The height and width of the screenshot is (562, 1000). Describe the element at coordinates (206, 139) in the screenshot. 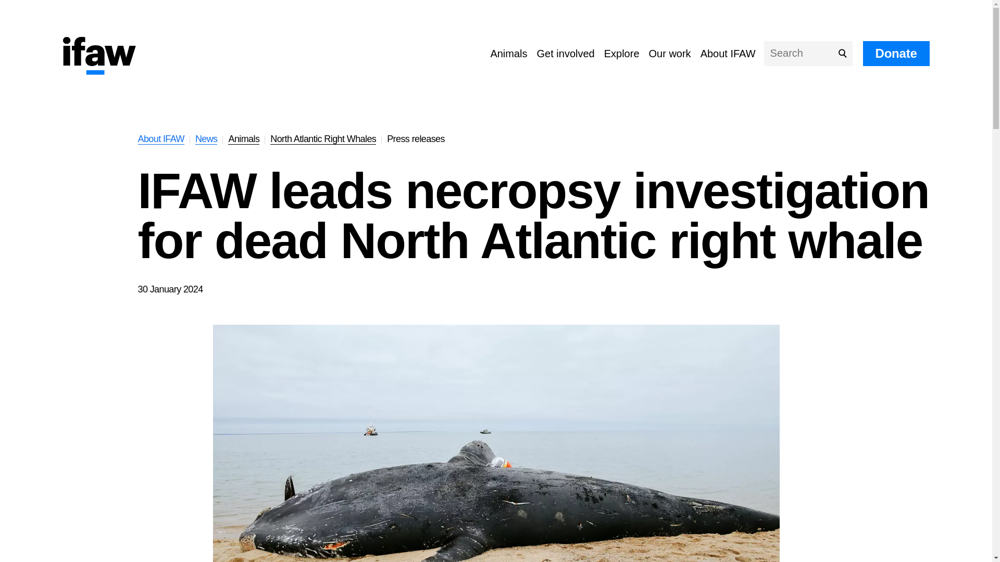

I see `News` at that location.